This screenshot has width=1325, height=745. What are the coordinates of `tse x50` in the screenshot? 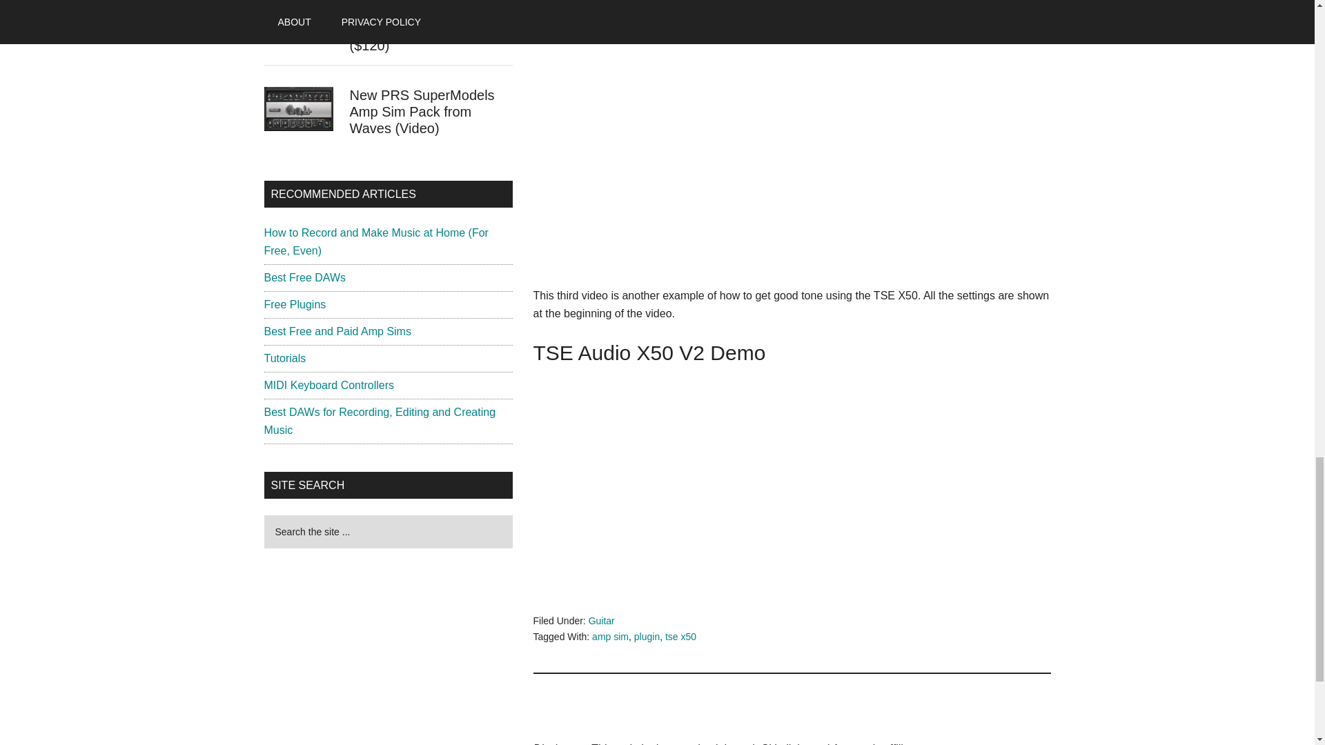 It's located at (680, 636).